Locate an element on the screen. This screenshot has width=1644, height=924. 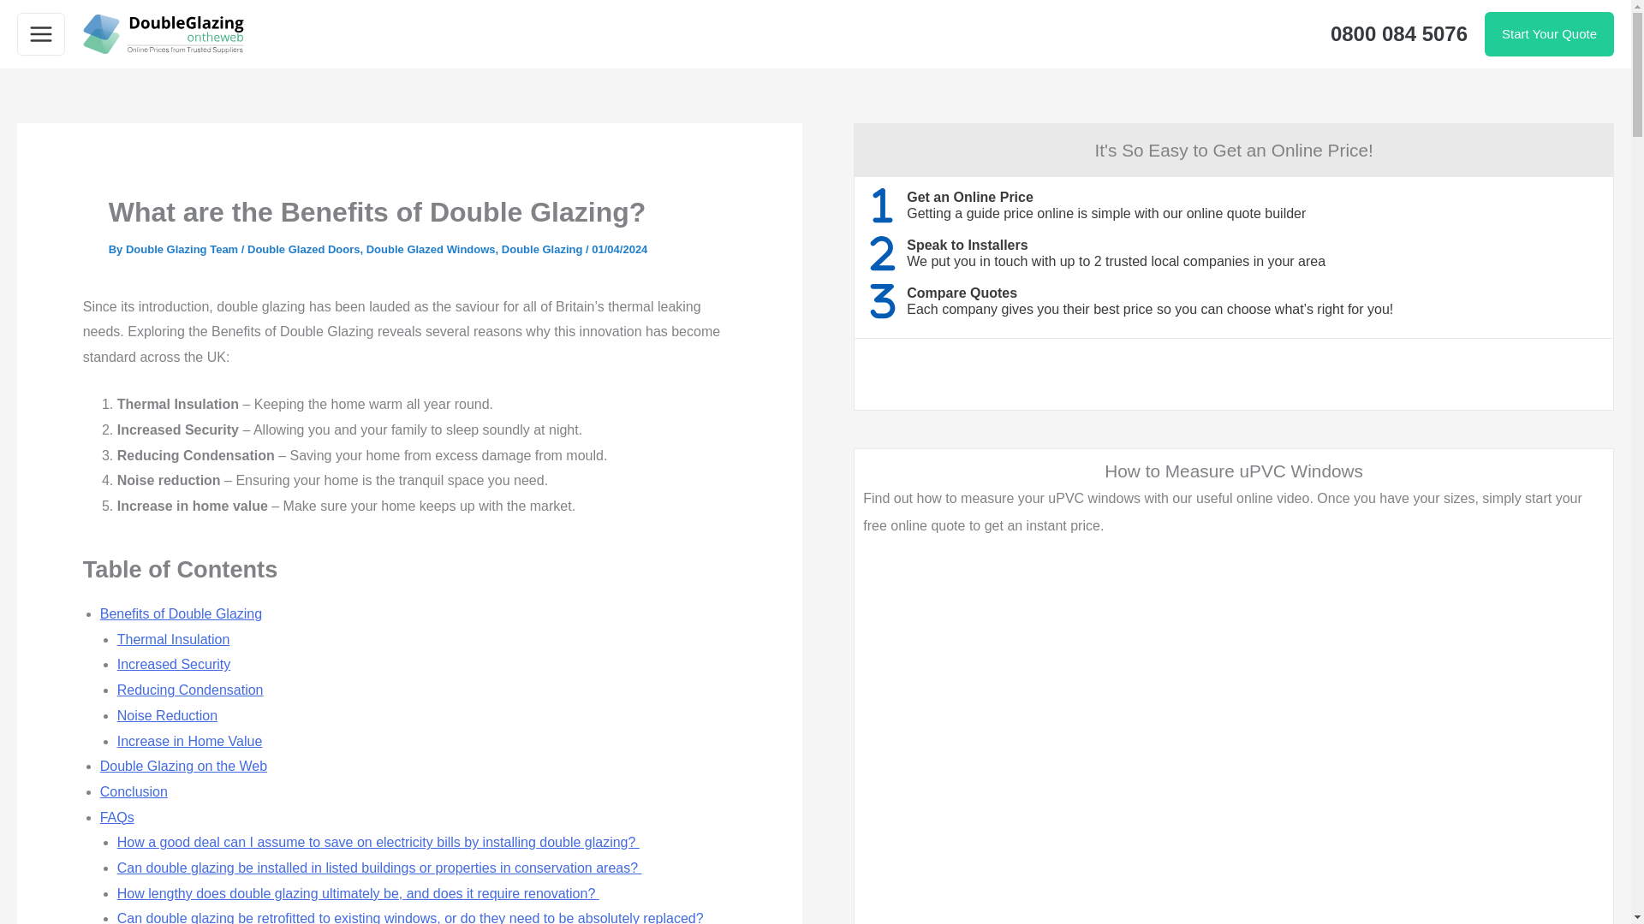
Thermal Insulation is located at coordinates (173, 639).